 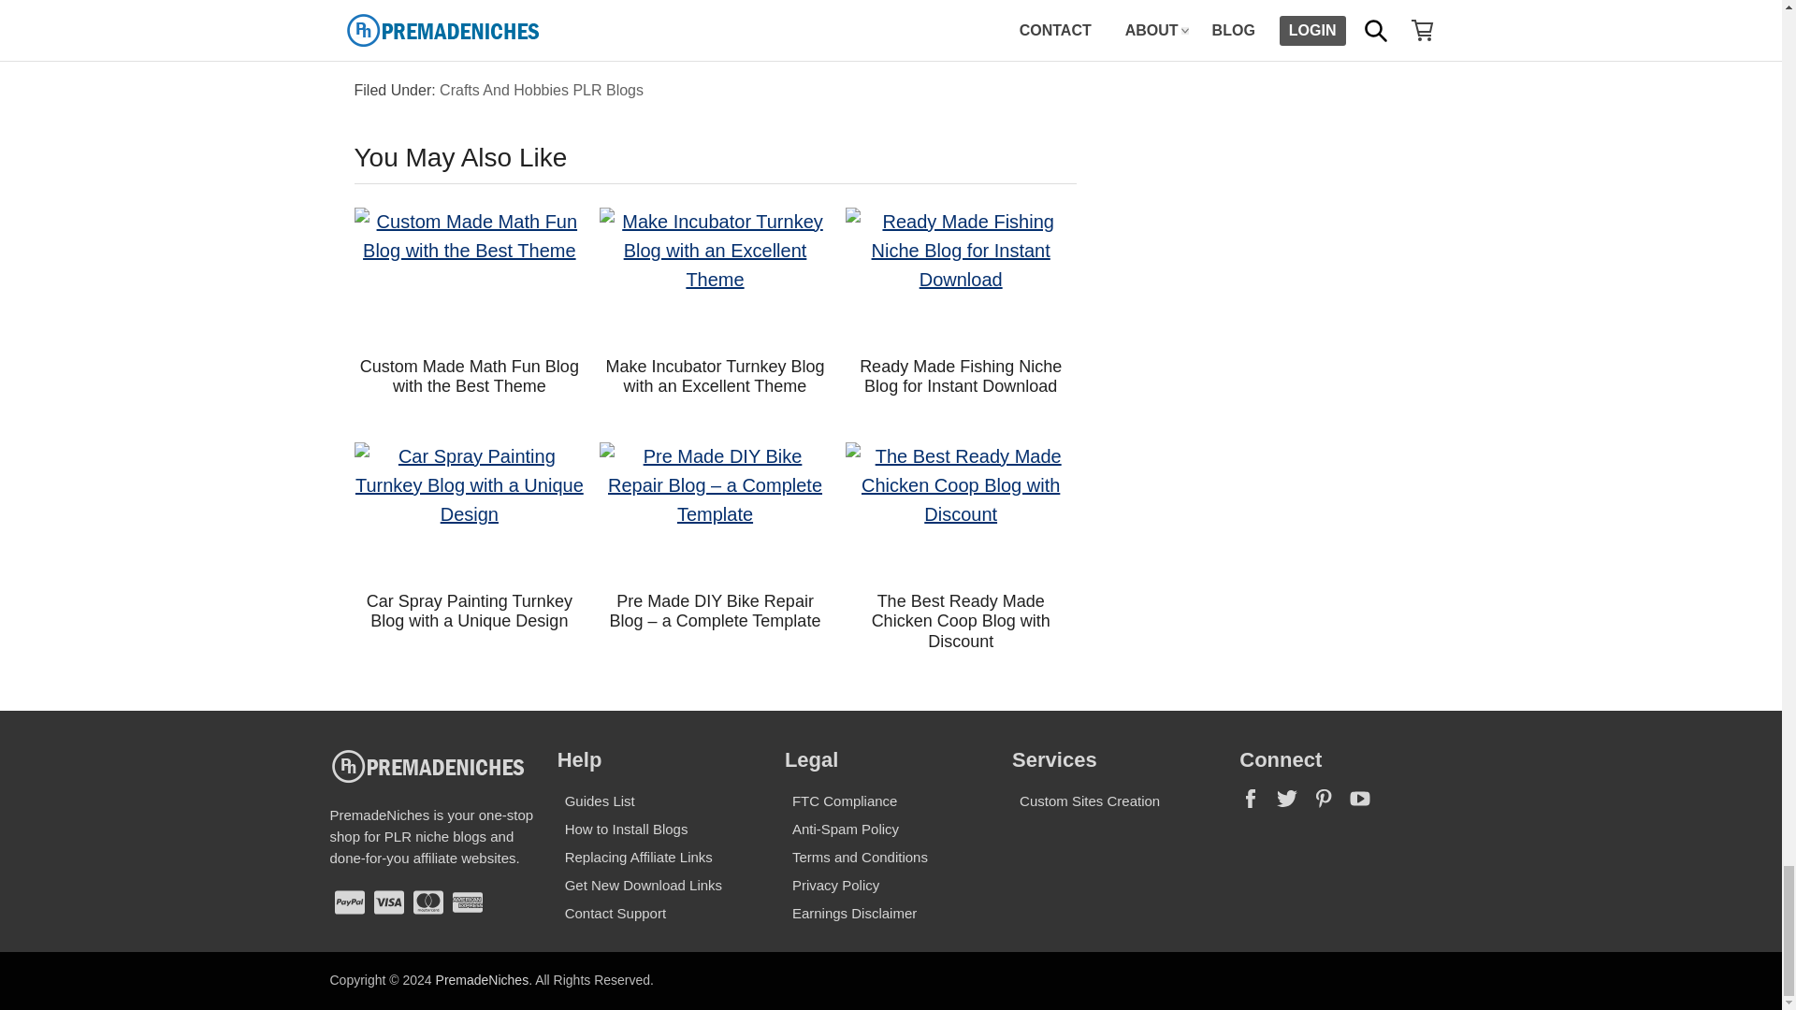 I want to click on Car Spray Painting Turnkey Blog with a Unique Design, so click(x=470, y=512).